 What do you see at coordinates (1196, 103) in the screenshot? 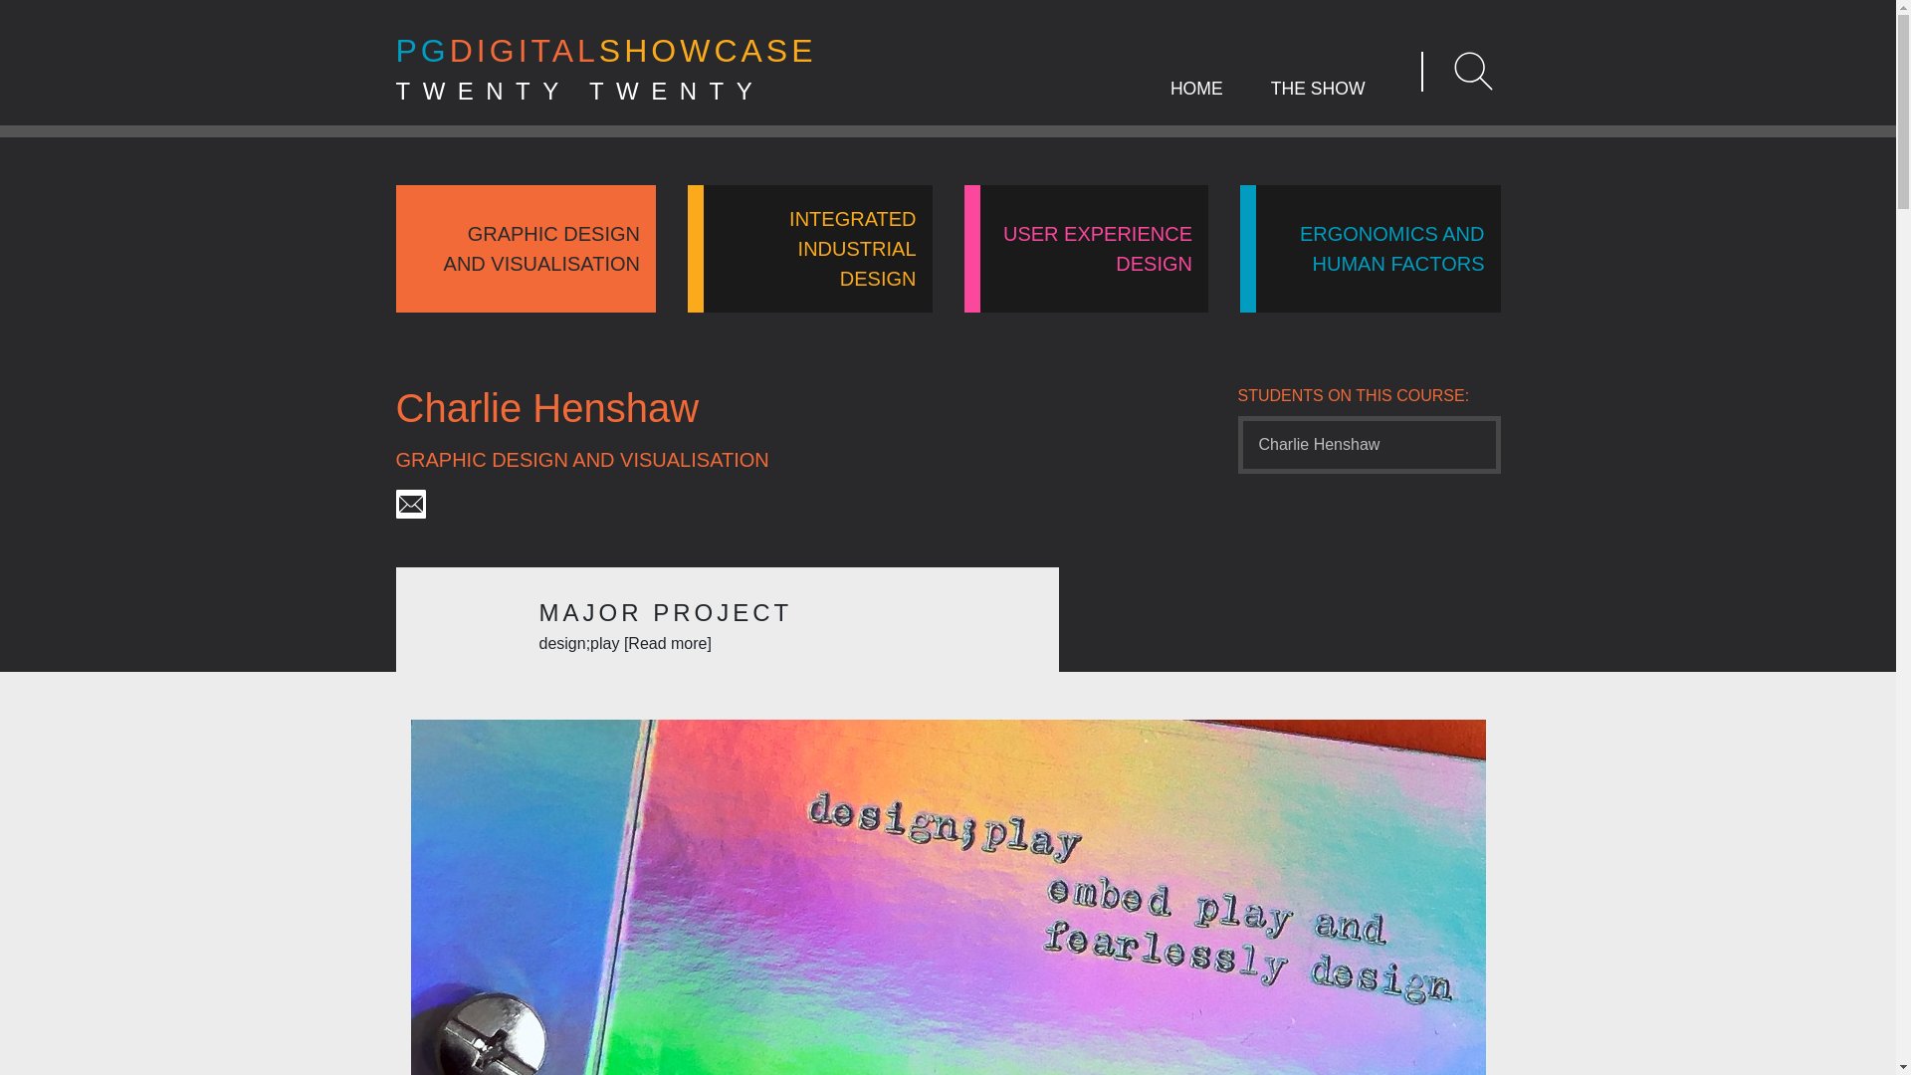
I see `HOME` at bounding box center [1196, 103].